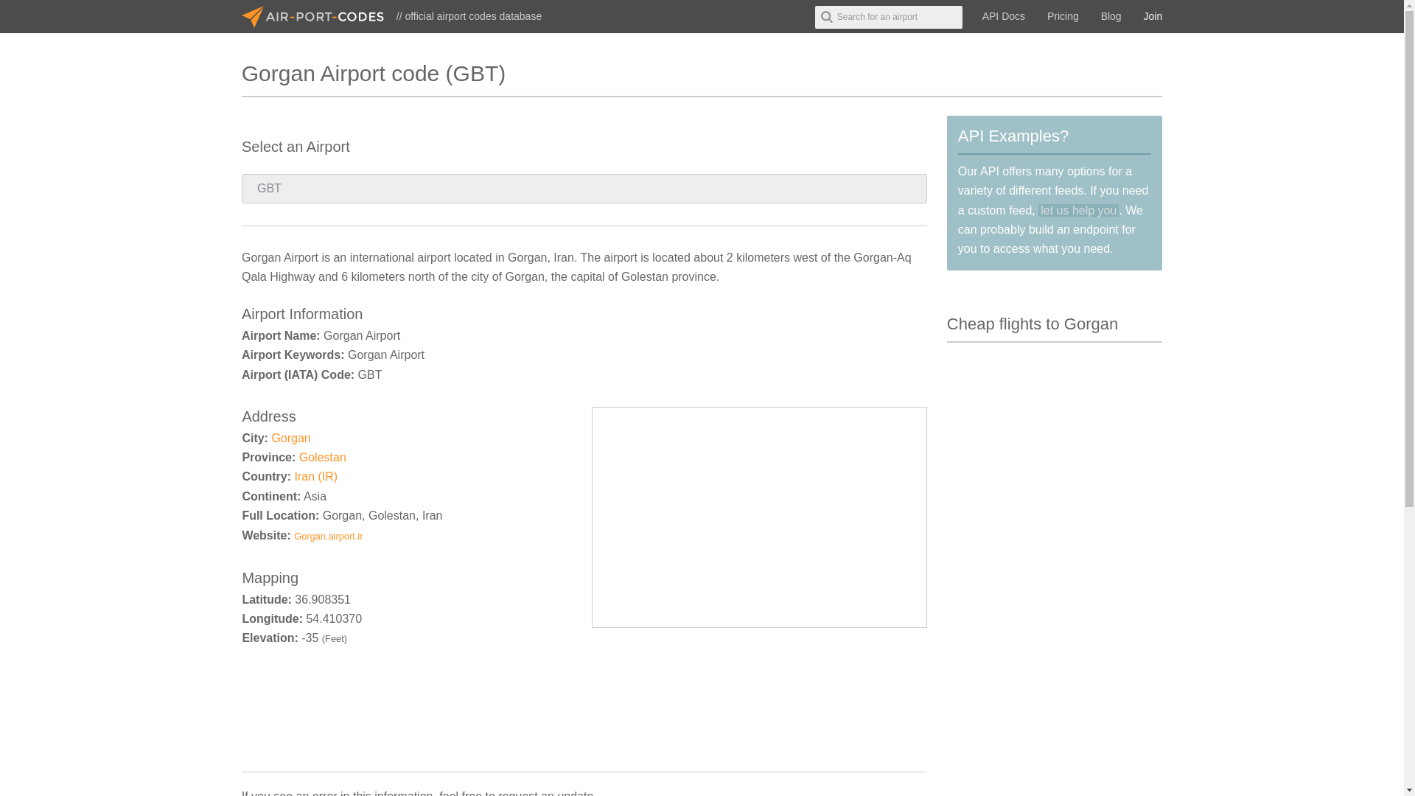  I want to click on Airport Codes, so click(318, 16).